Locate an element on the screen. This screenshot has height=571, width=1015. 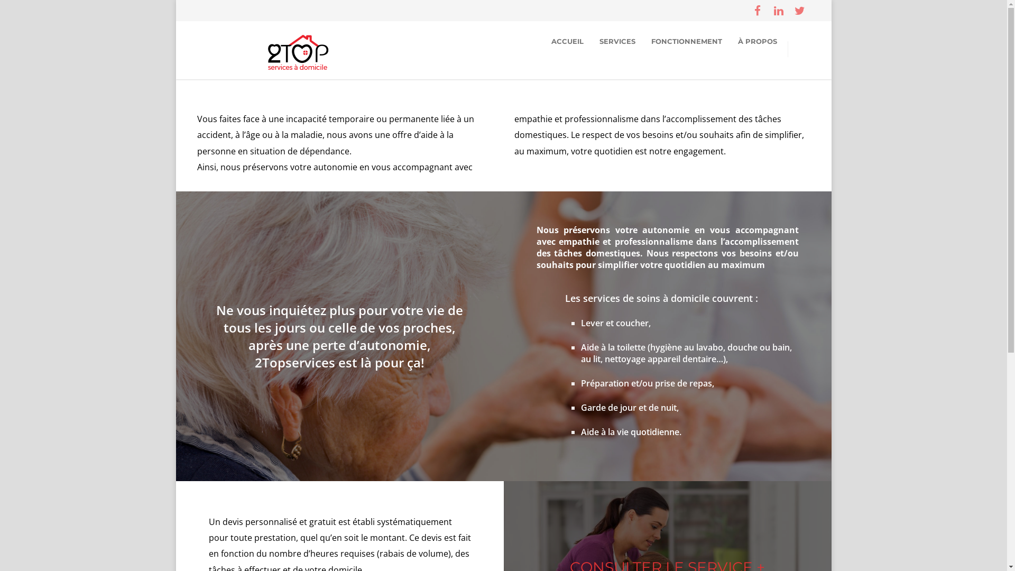
FONCTIONNEMENT is located at coordinates (686, 41).